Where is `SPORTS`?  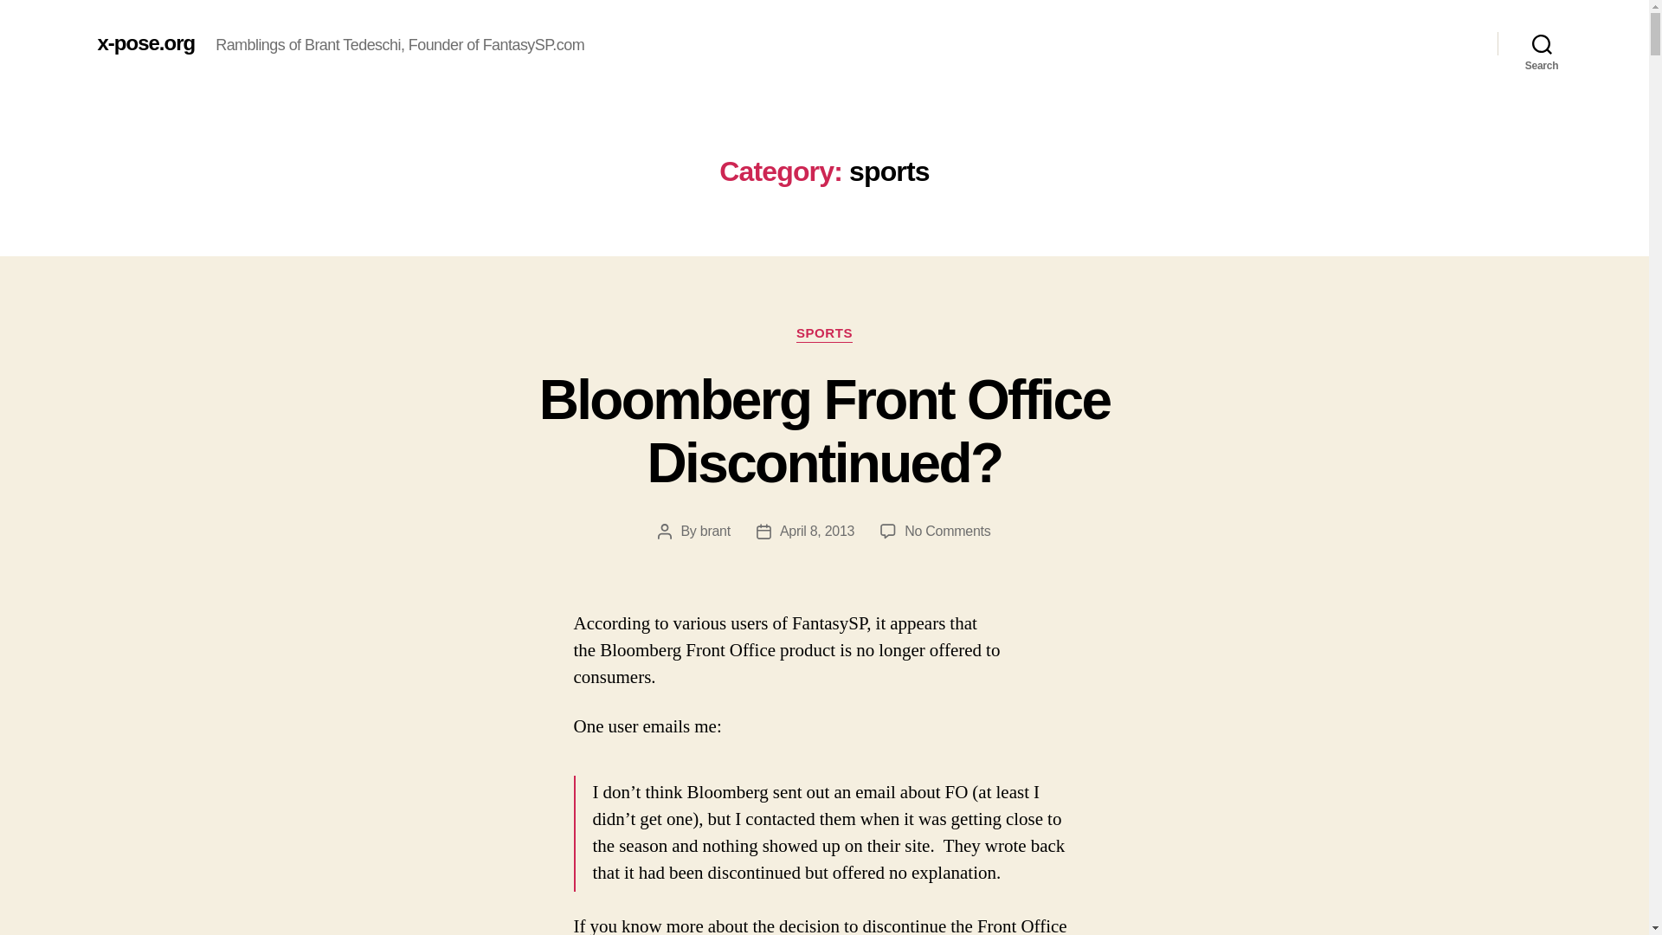
SPORTS is located at coordinates (824, 334).